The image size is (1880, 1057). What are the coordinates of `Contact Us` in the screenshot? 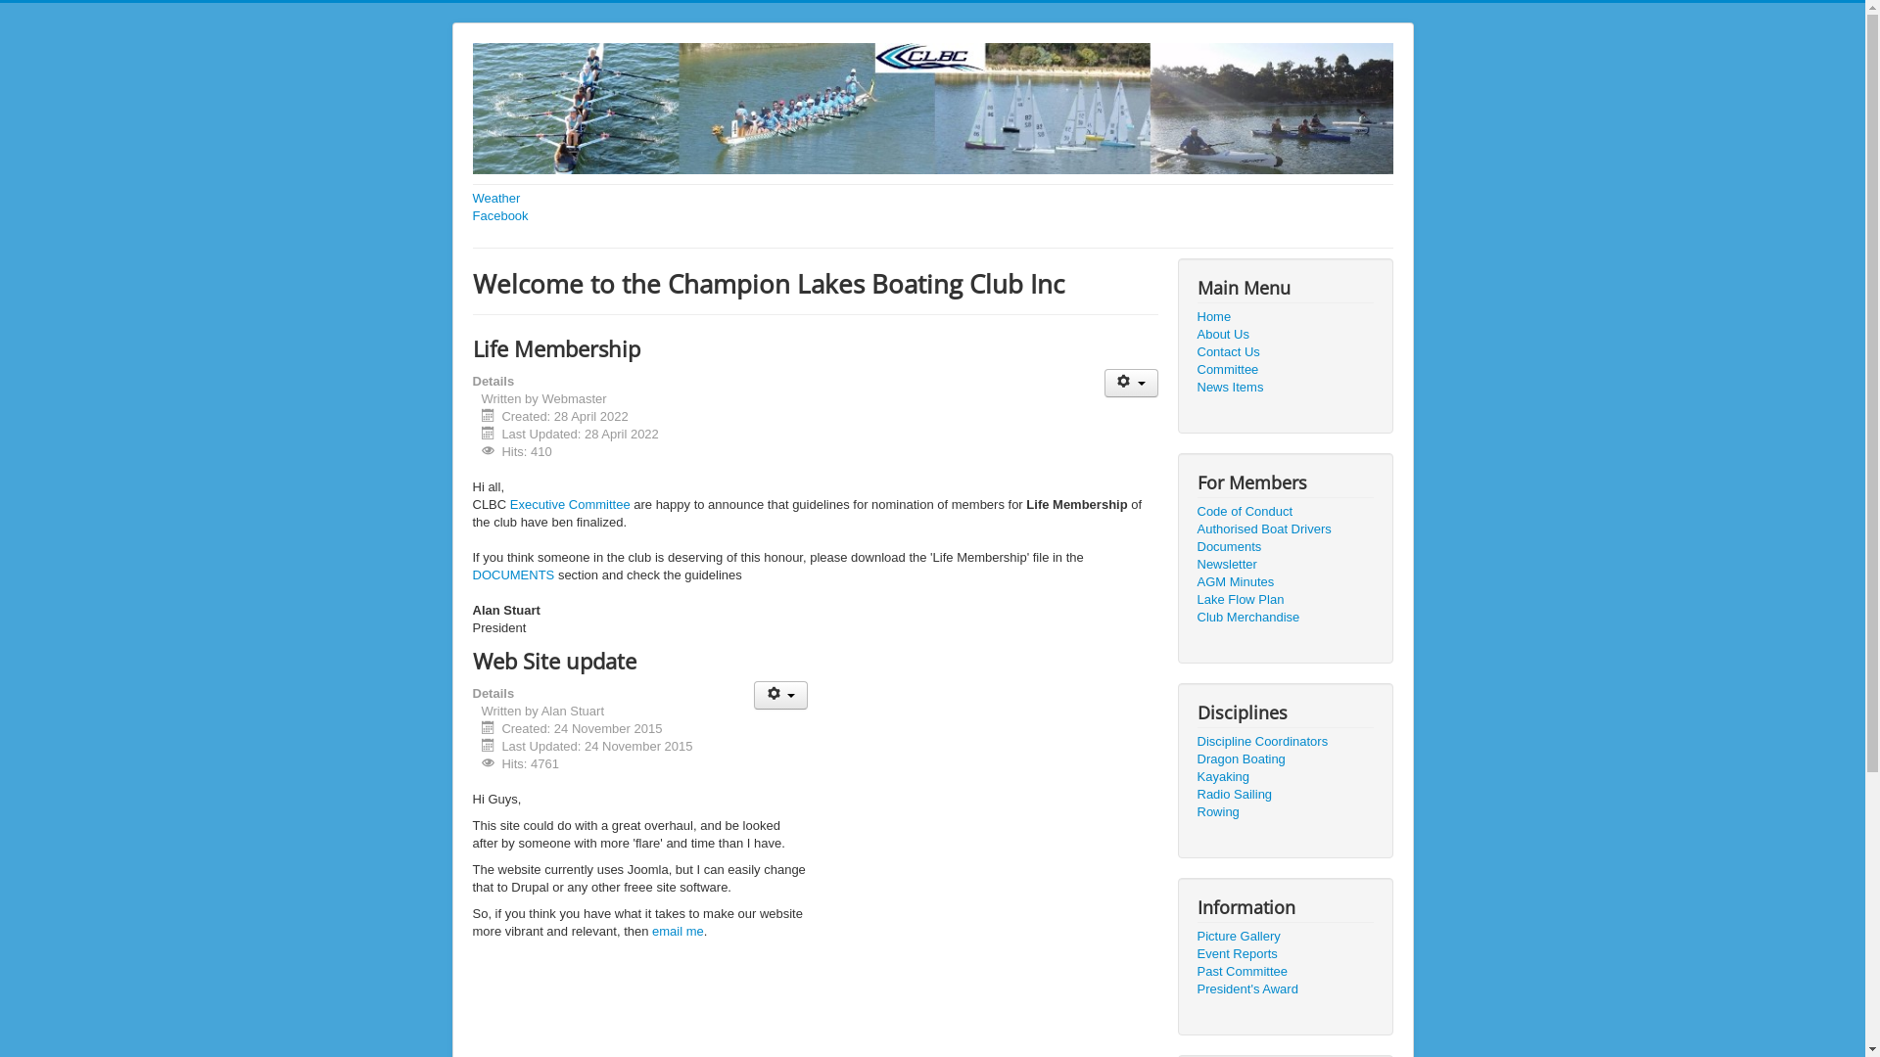 It's located at (1285, 352).